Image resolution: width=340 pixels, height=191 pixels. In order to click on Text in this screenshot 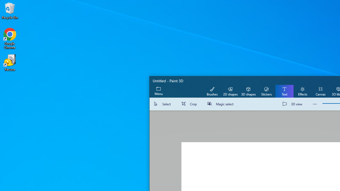, I will do `click(284, 91)`.